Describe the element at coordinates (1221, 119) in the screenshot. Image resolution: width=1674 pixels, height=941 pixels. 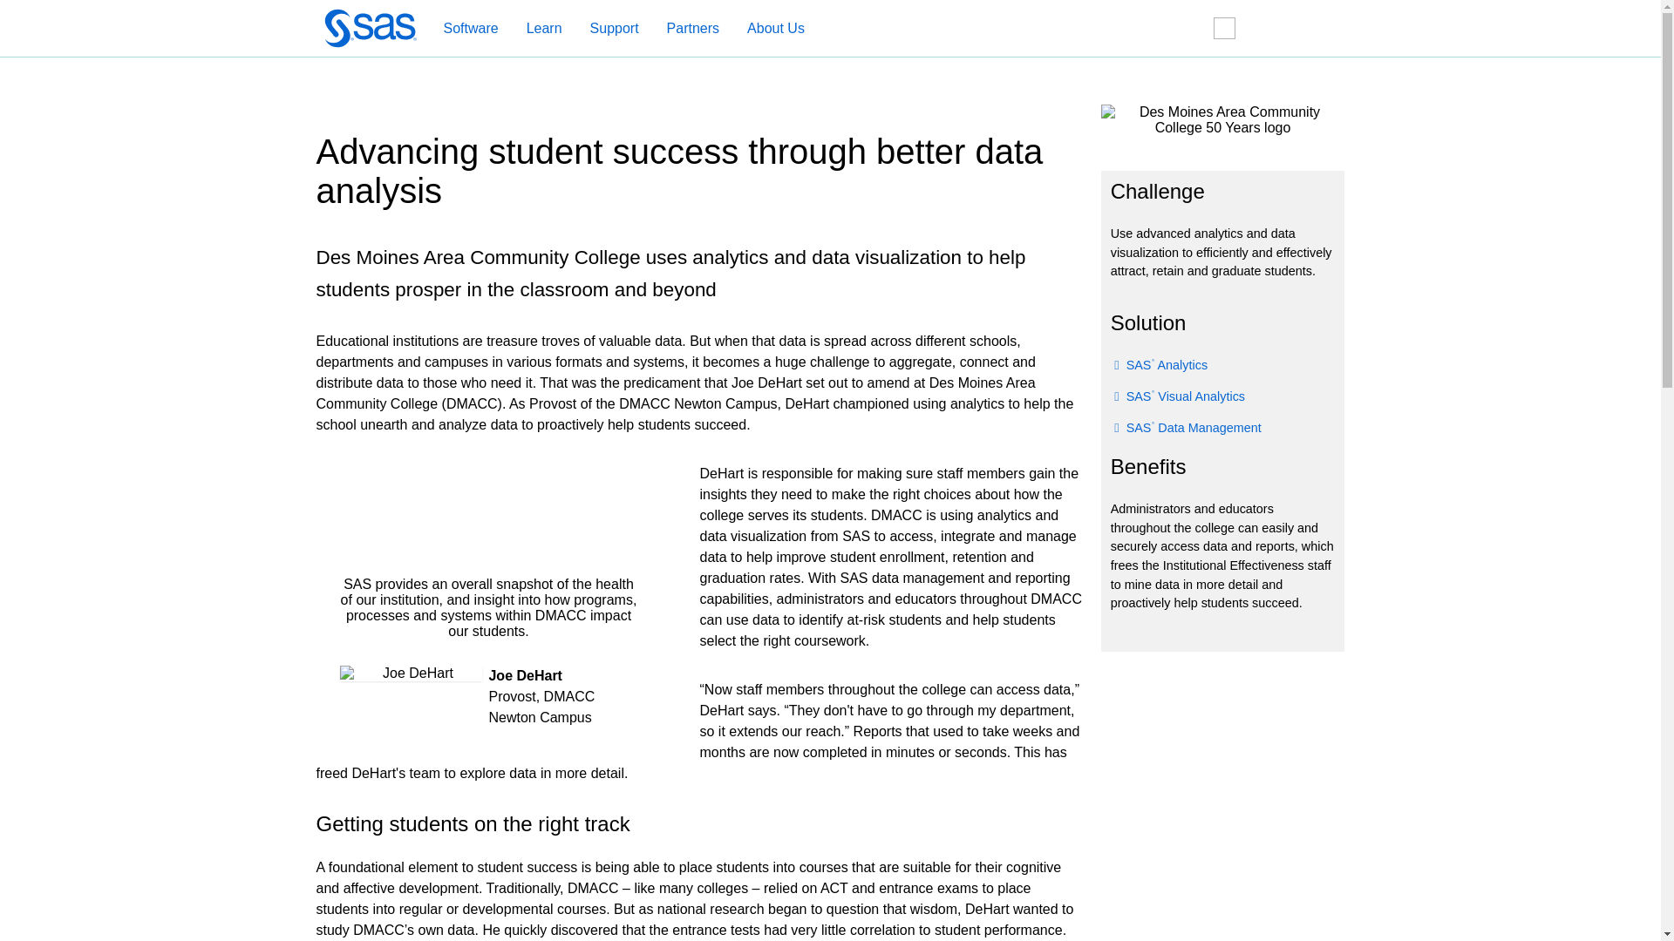
I see `Des Moines Area Community College 50 Years logo` at that location.